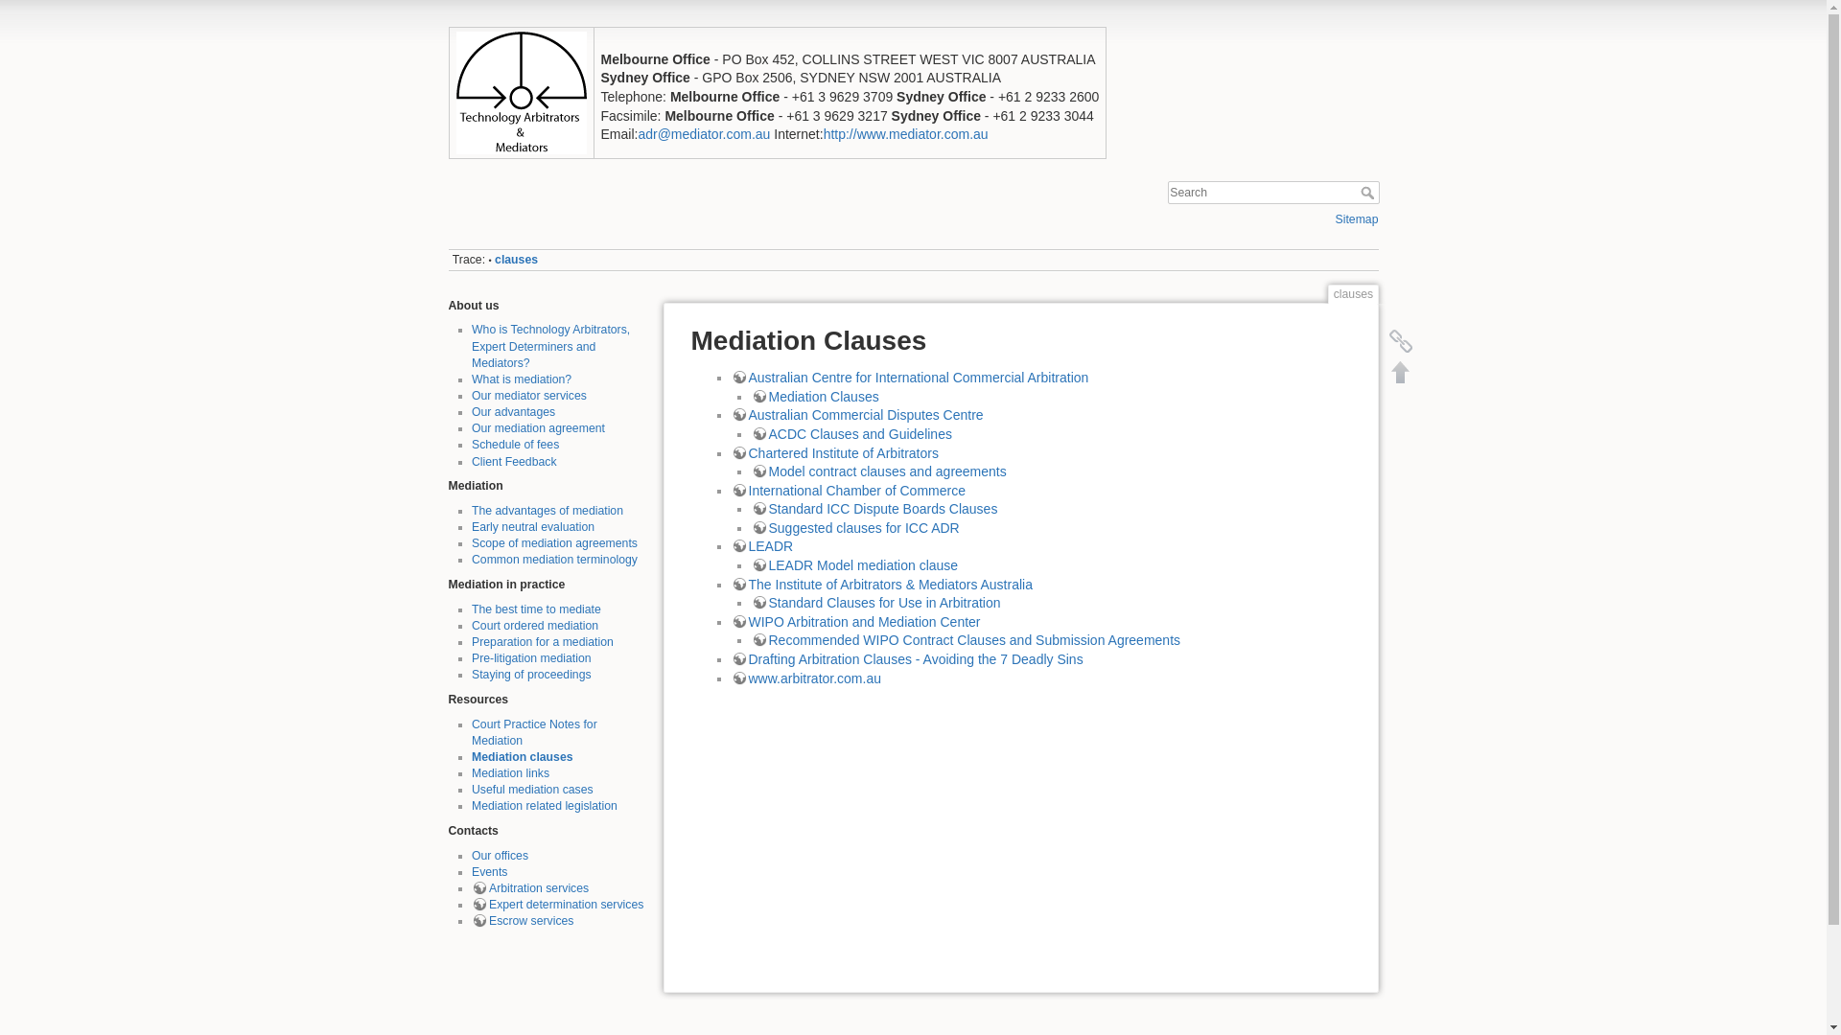 Image resolution: width=1841 pixels, height=1035 pixels. I want to click on Mediation links, so click(510, 773).